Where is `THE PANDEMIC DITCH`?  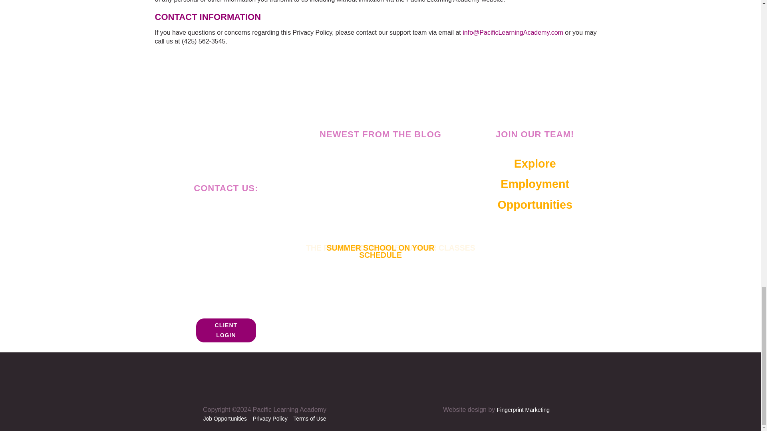 THE PANDEMIC DITCH is located at coordinates (535, 184).